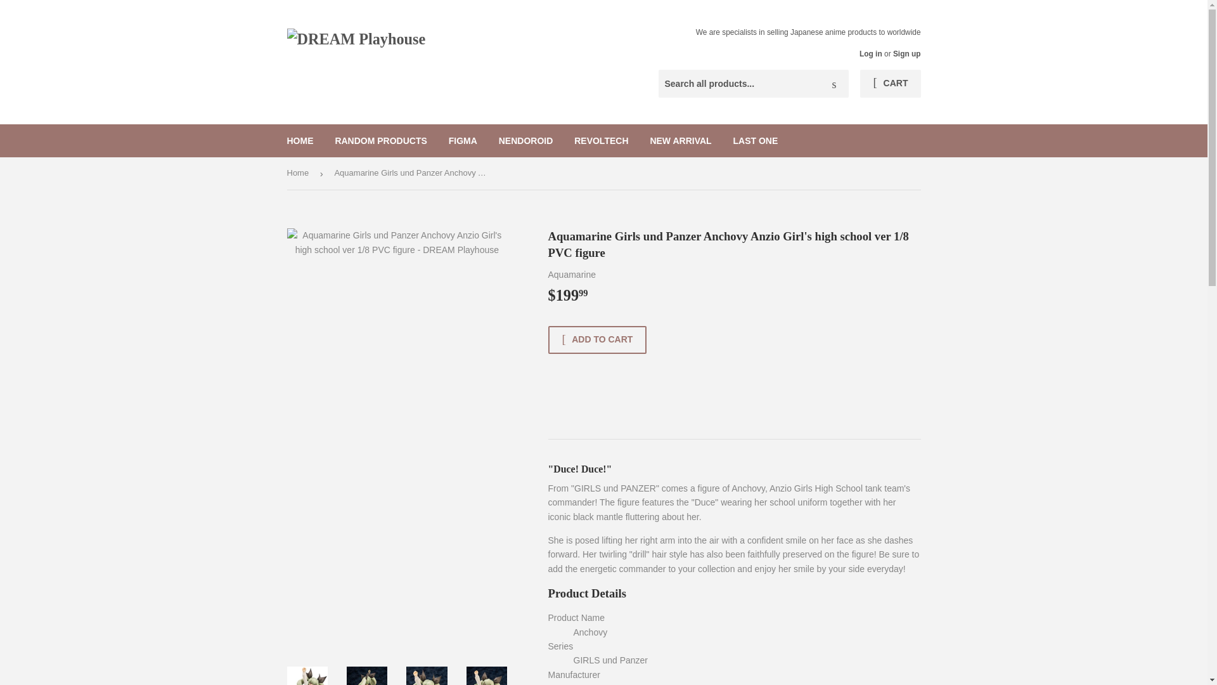  What do you see at coordinates (890, 84) in the screenshot?
I see `CART` at bounding box center [890, 84].